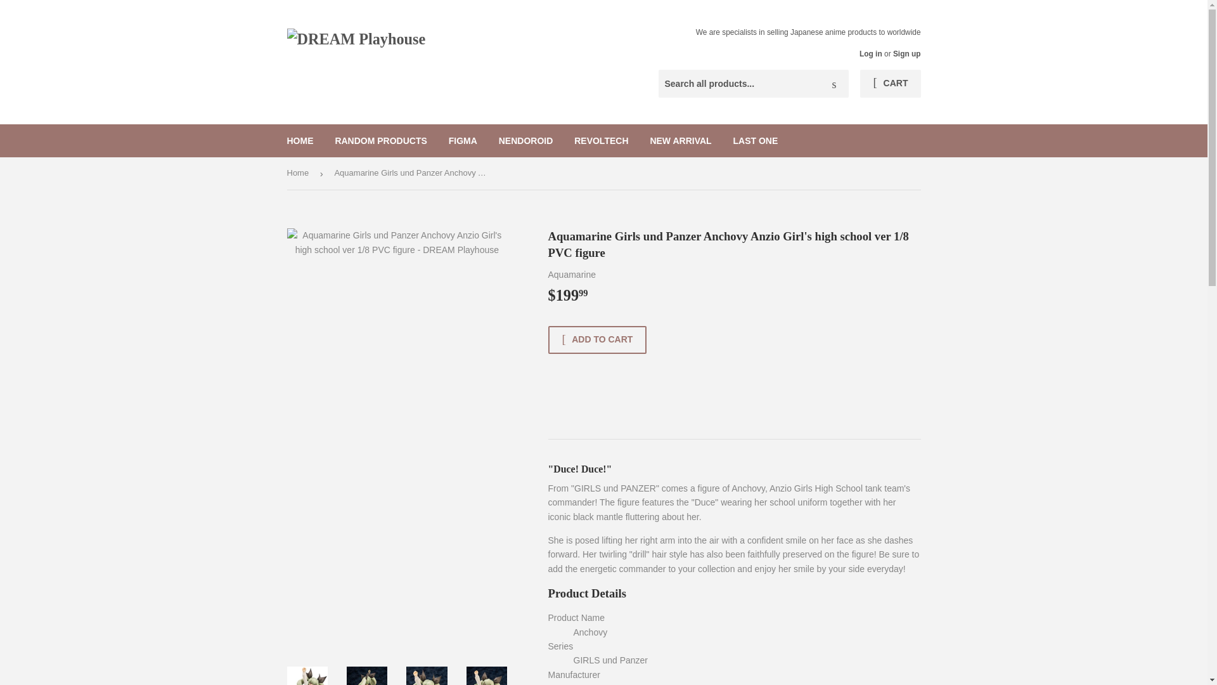  What do you see at coordinates (890, 84) in the screenshot?
I see `CART` at bounding box center [890, 84].